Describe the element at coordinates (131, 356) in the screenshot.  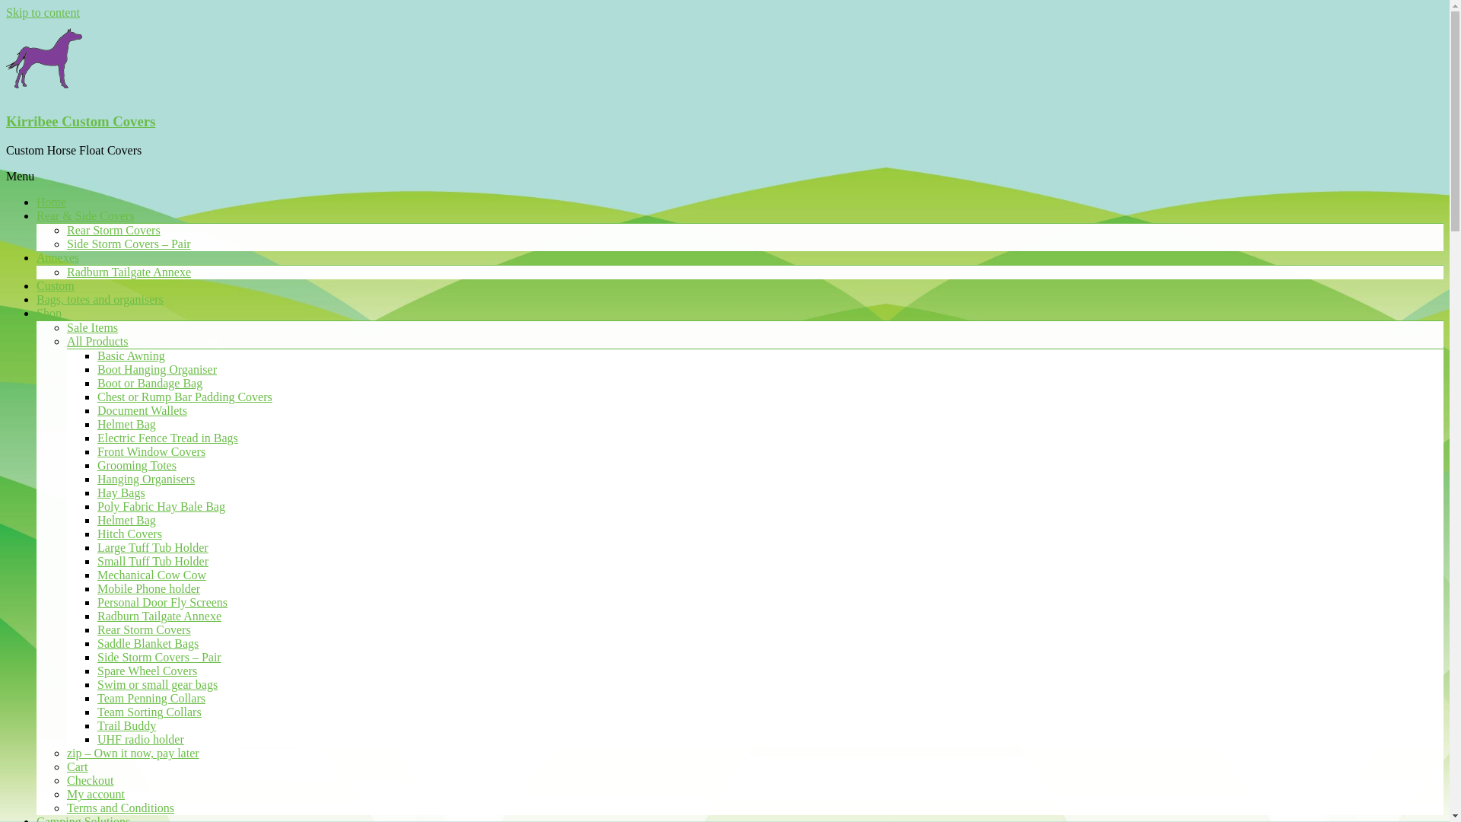
I see `Basic Awning` at that location.